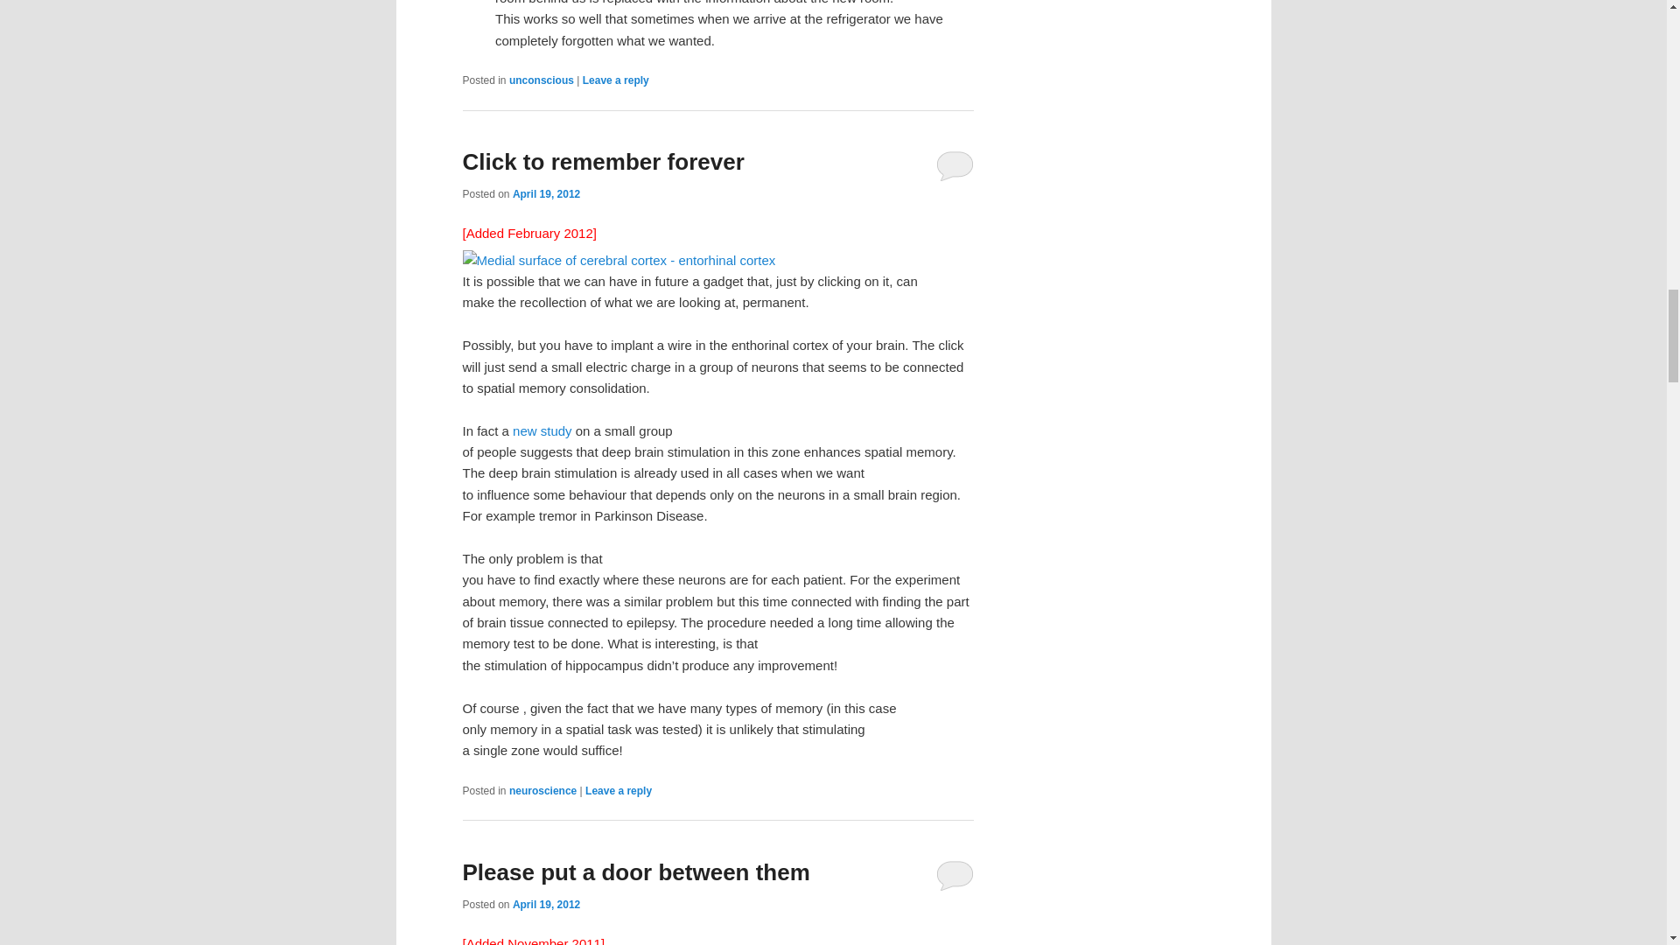  I want to click on 4:45 pm, so click(546, 193).